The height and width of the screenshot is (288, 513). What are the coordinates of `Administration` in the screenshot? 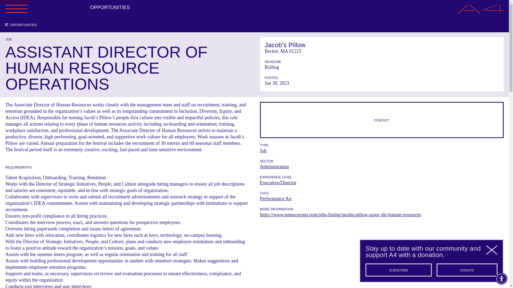 It's located at (274, 166).